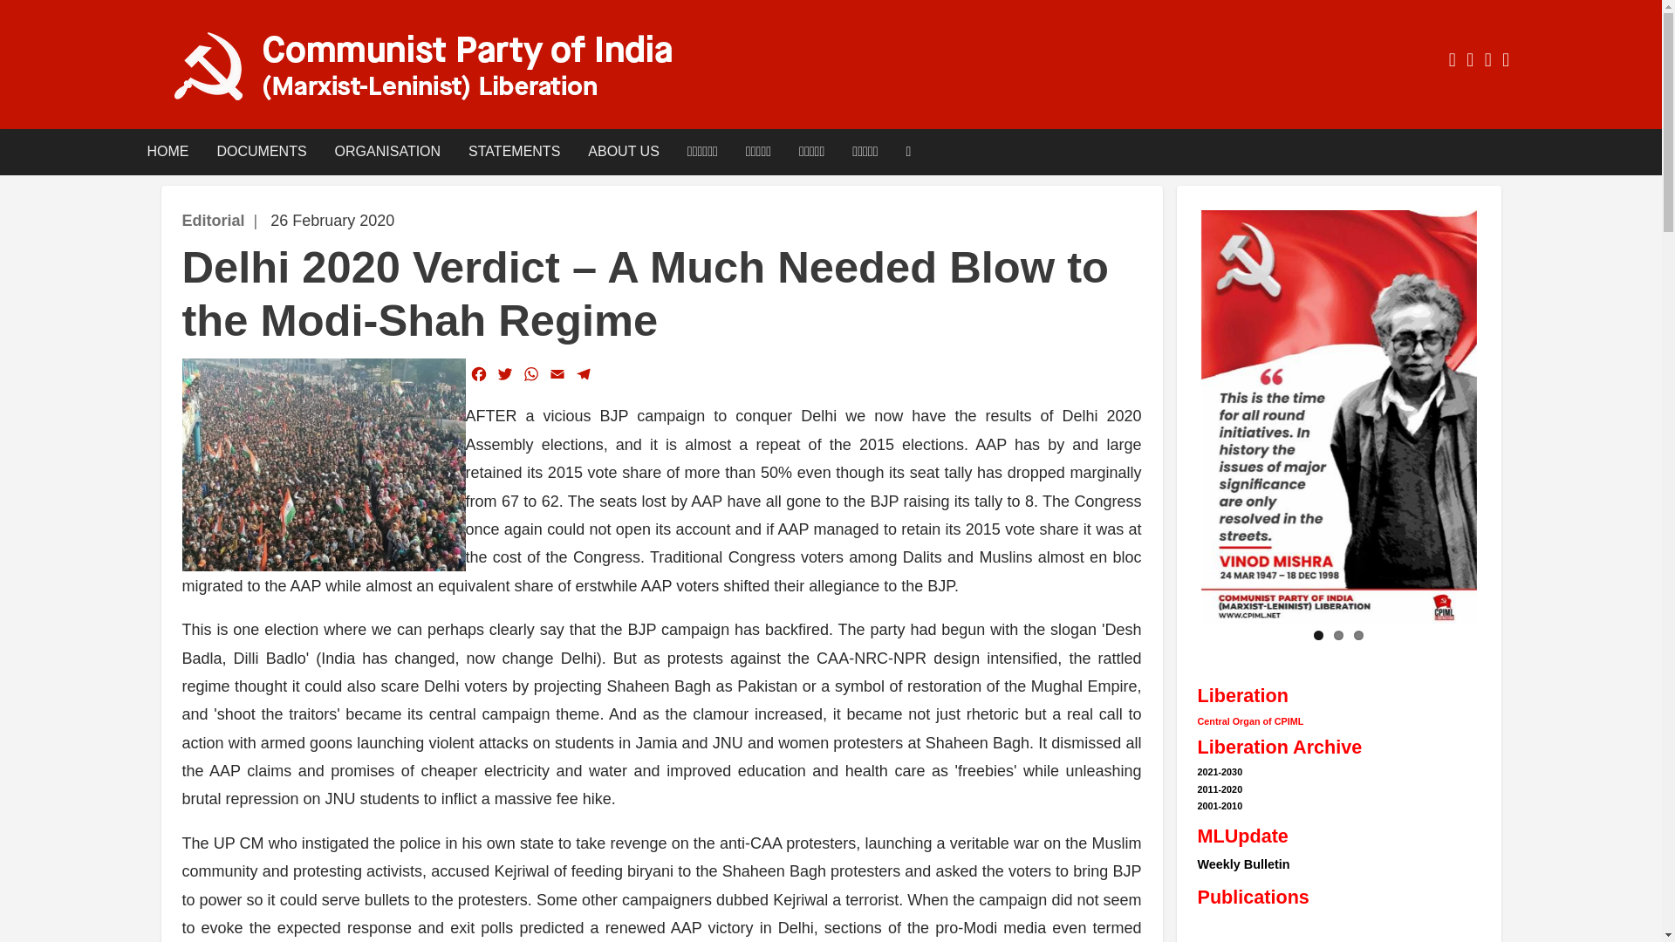 This screenshot has height=942, width=1675. Describe the element at coordinates (514, 152) in the screenshot. I see `STATEMENTS` at that location.